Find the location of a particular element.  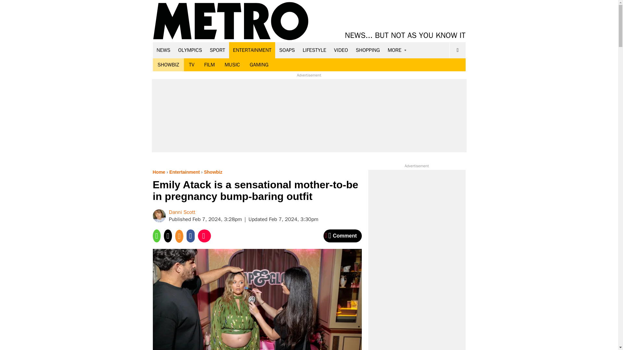

ENTERTAINMENT is located at coordinates (252, 50).